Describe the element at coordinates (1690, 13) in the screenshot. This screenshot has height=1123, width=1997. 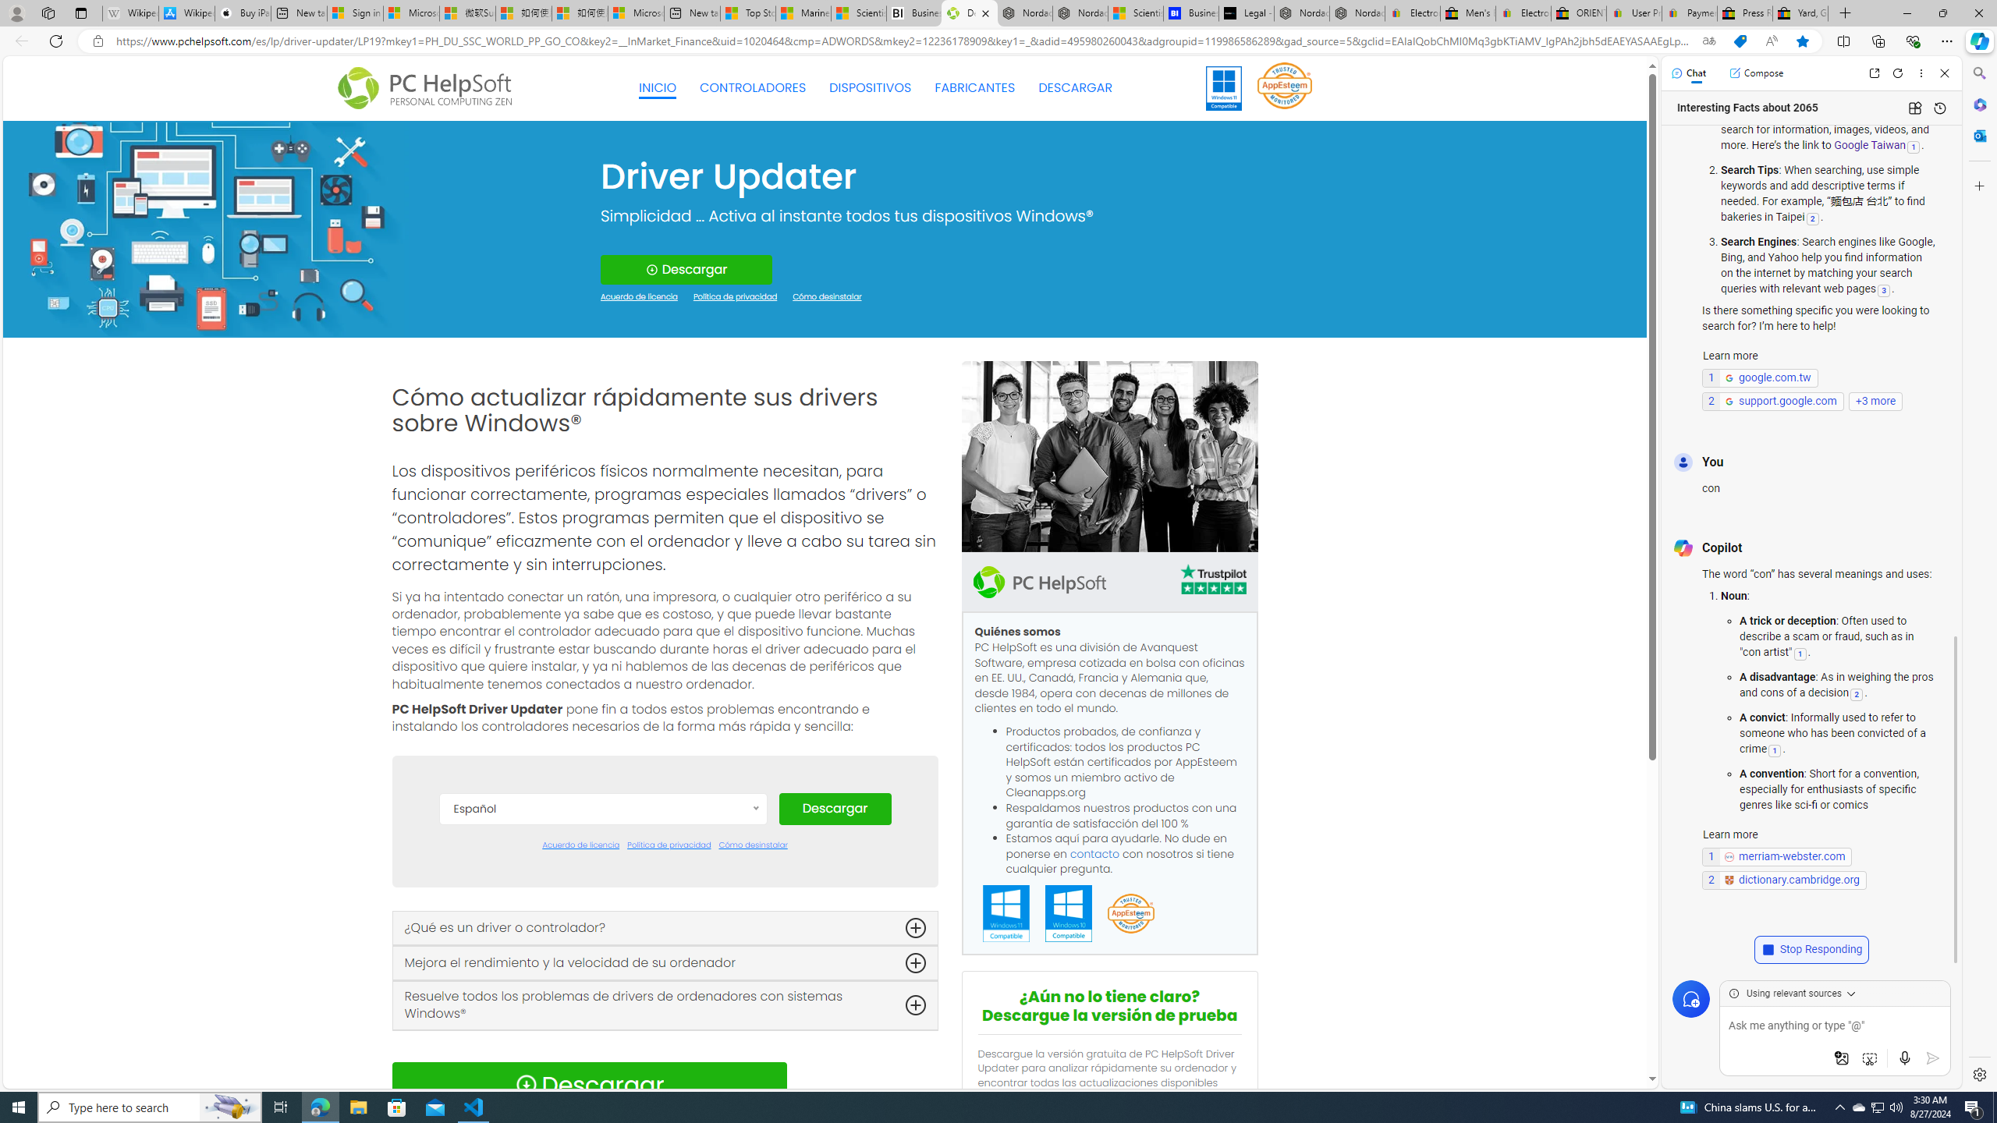
I see `Payments Terms of Use | eBay.com` at that location.